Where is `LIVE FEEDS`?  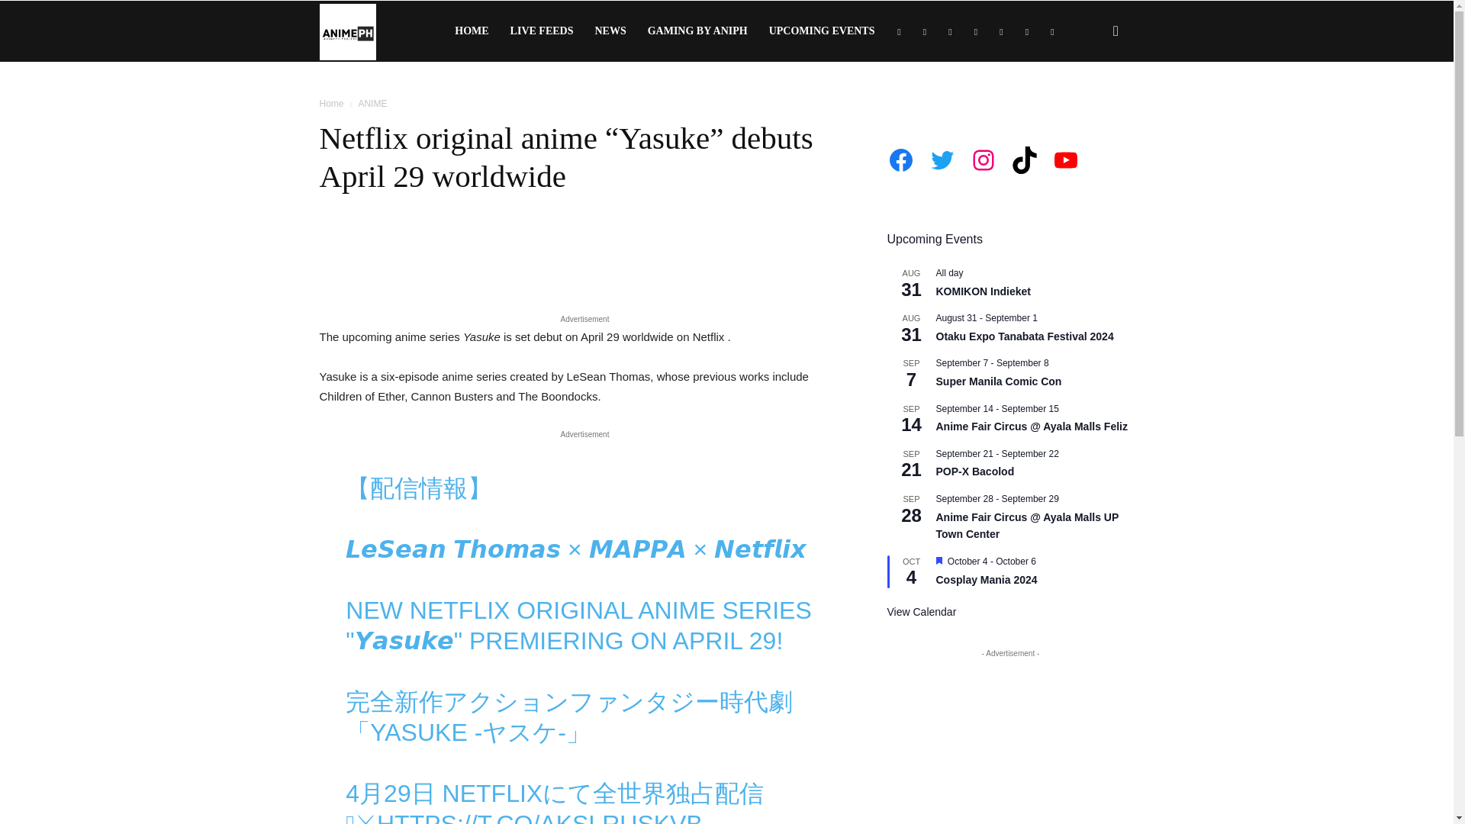
LIVE FEEDS is located at coordinates (542, 31).